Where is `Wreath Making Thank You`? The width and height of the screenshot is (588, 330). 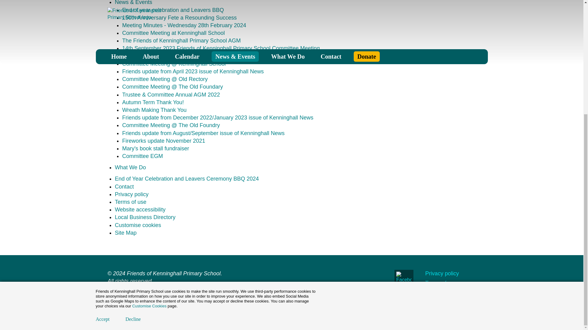 Wreath Making Thank You is located at coordinates (154, 110).